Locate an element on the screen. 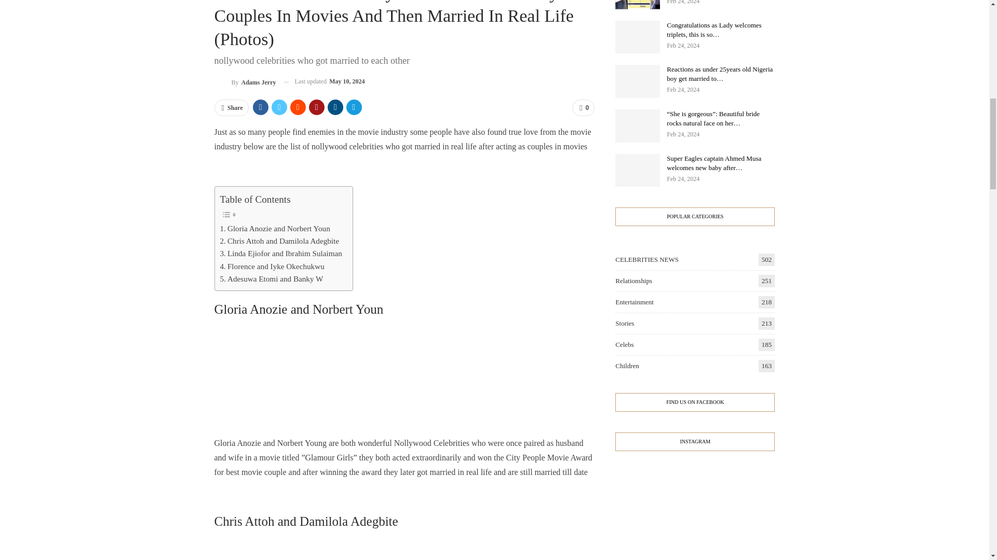  Linda Ejiofor and Ibrahim Sulaiman is located at coordinates (281, 254).